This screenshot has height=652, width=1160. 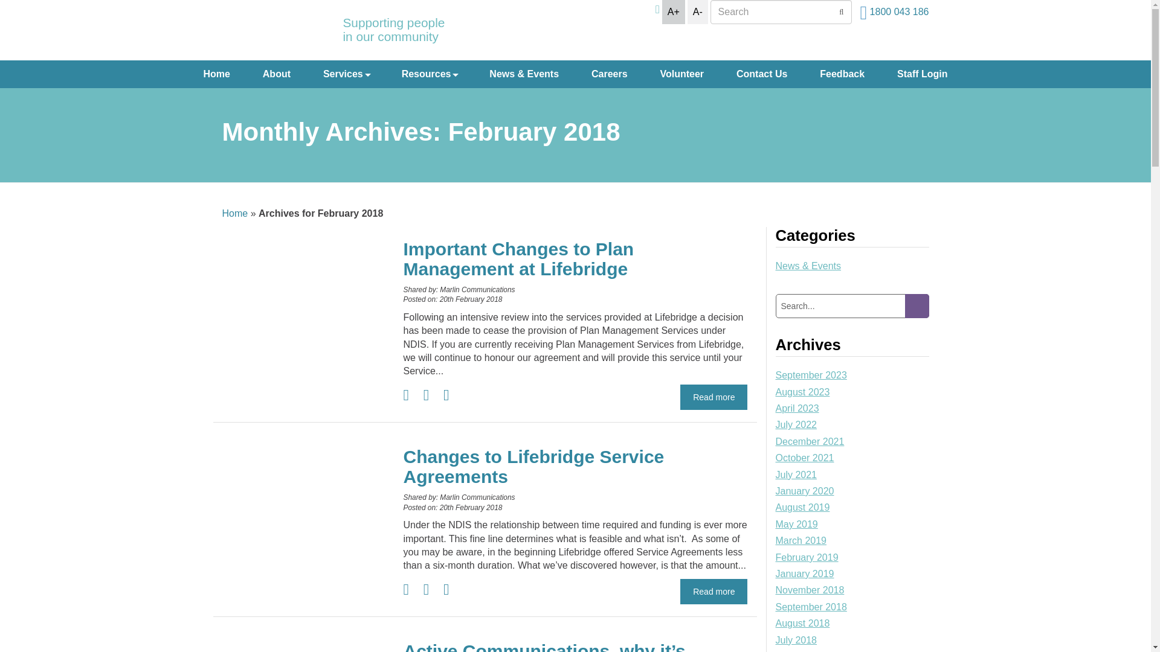 What do you see at coordinates (524, 74) in the screenshot?
I see `News & Events` at bounding box center [524, 74].